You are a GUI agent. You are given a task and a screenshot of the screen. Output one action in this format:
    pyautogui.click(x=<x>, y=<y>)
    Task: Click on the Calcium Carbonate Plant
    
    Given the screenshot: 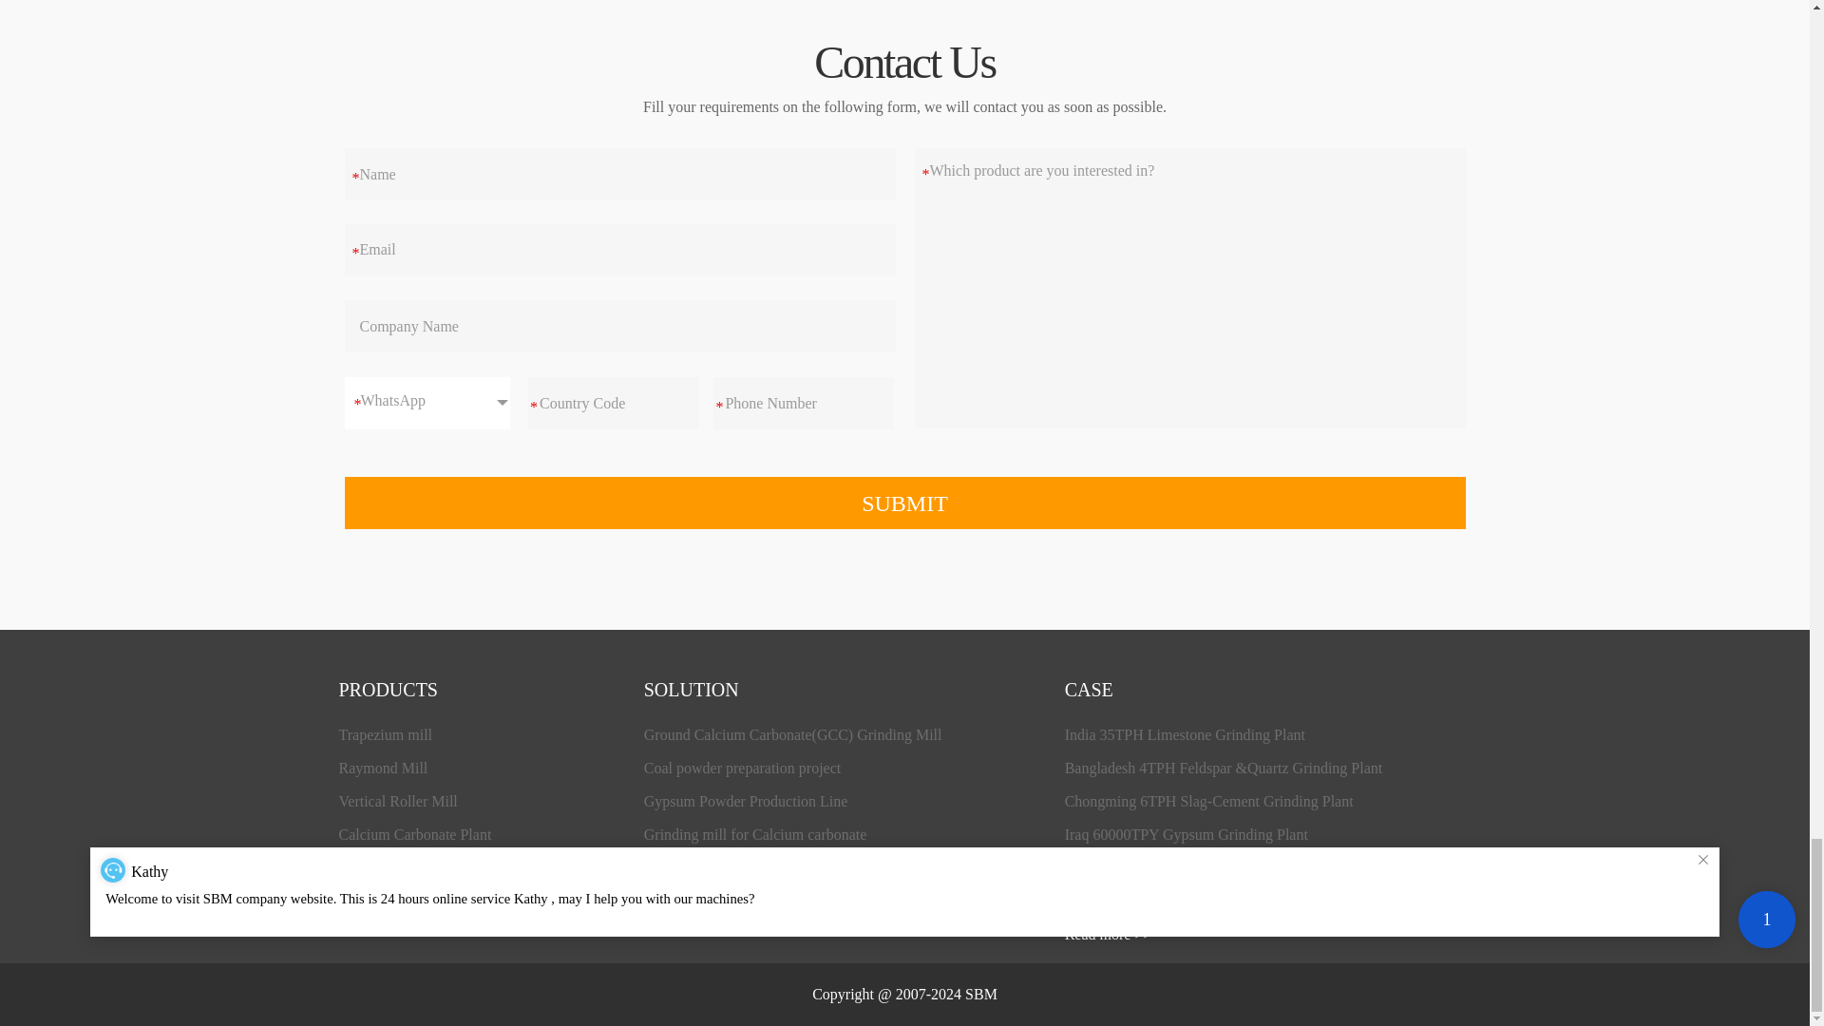 What is the action you would take?
    pyautogui.click(x=414, y=834)
    